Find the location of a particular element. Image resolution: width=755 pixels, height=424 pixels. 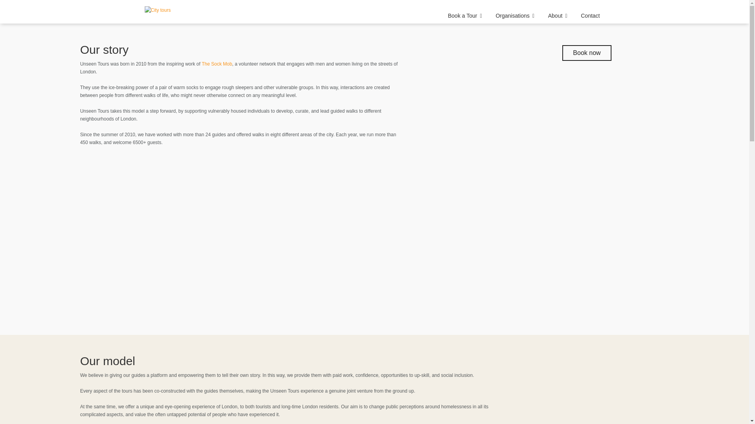

Book a Tour is located at coordinates (466, 18).